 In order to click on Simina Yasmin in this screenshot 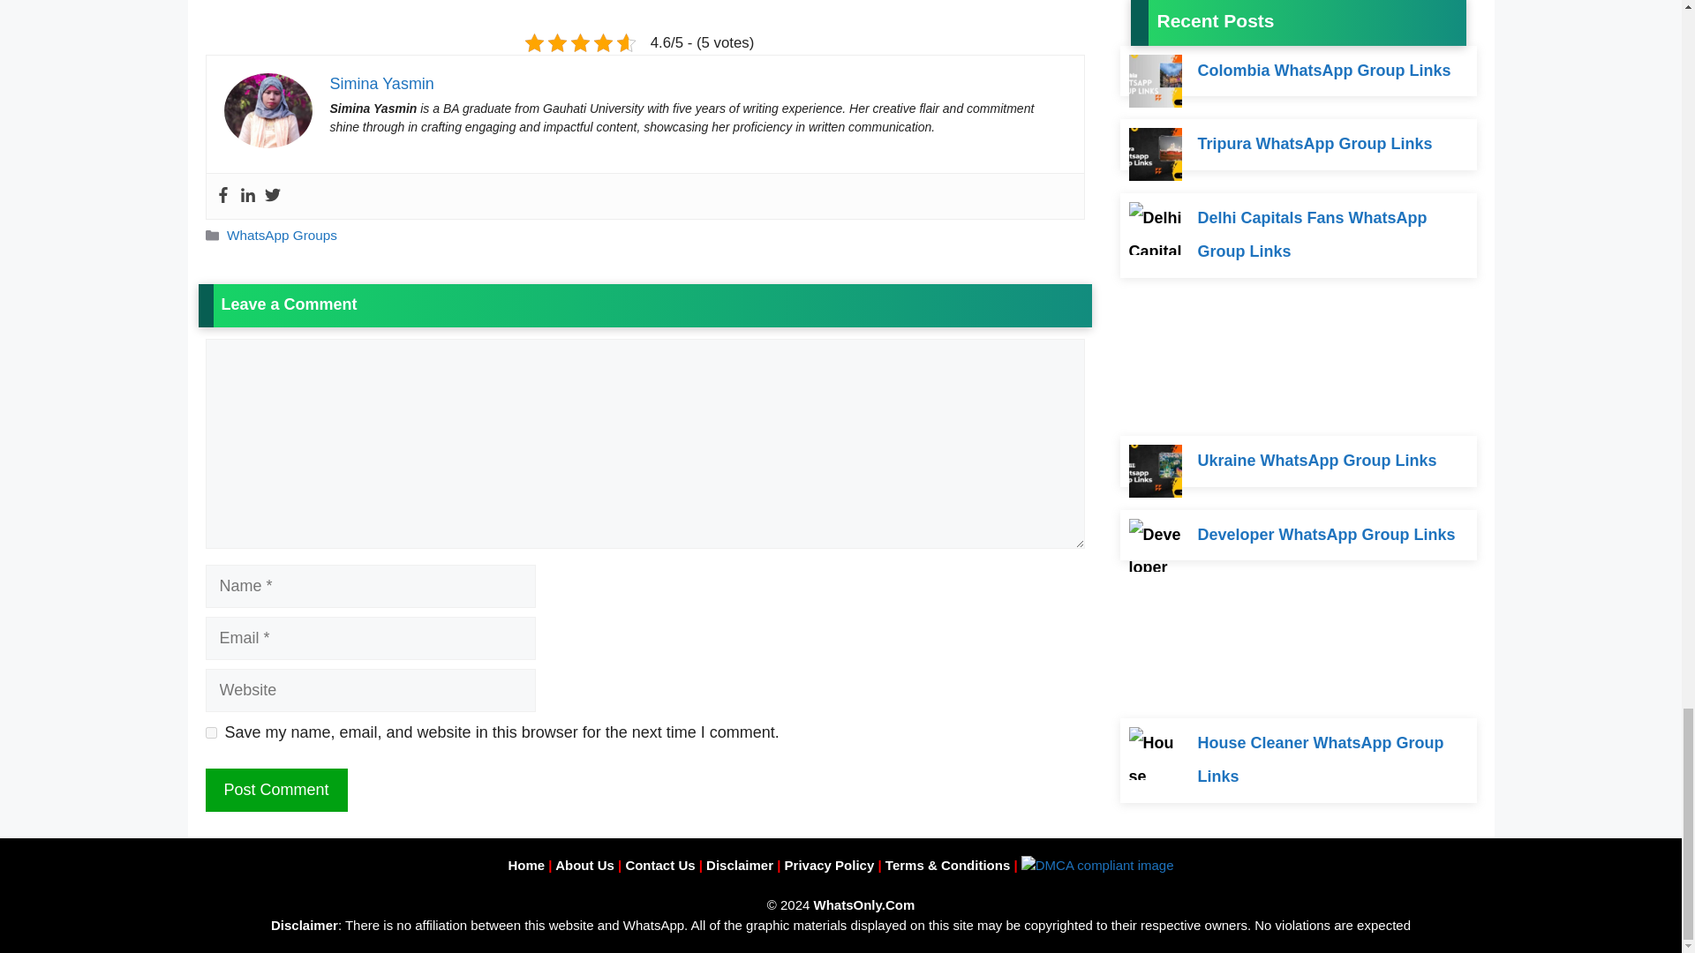, I will do `click(381, 83)`.